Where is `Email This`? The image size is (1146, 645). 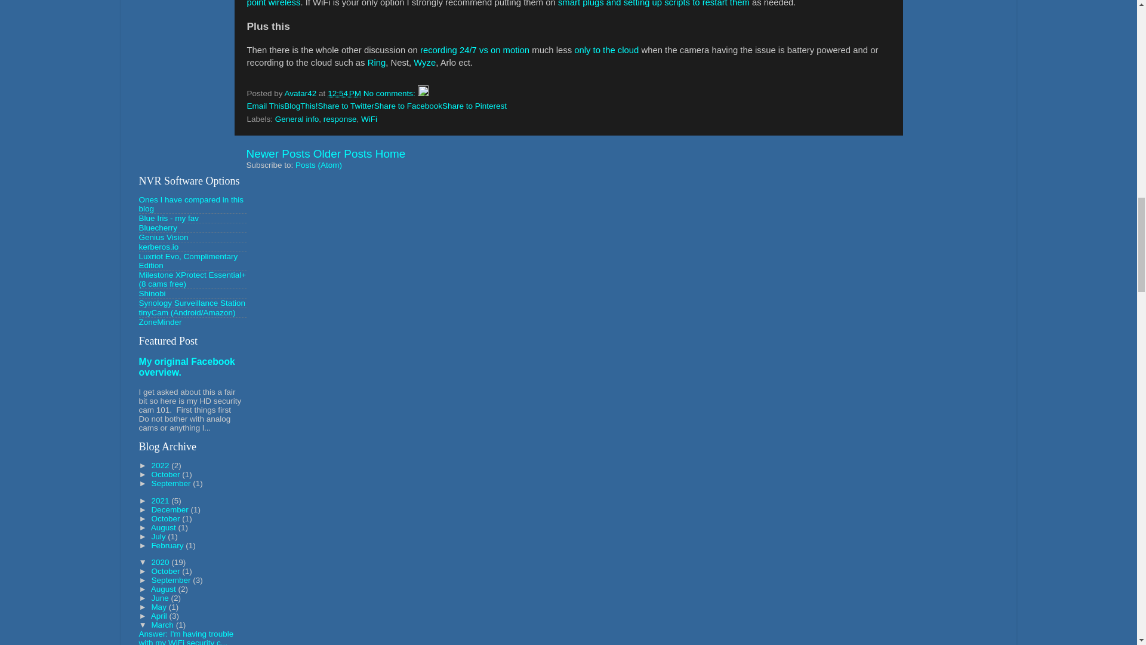
Email This is located at coordinates (266, 105).